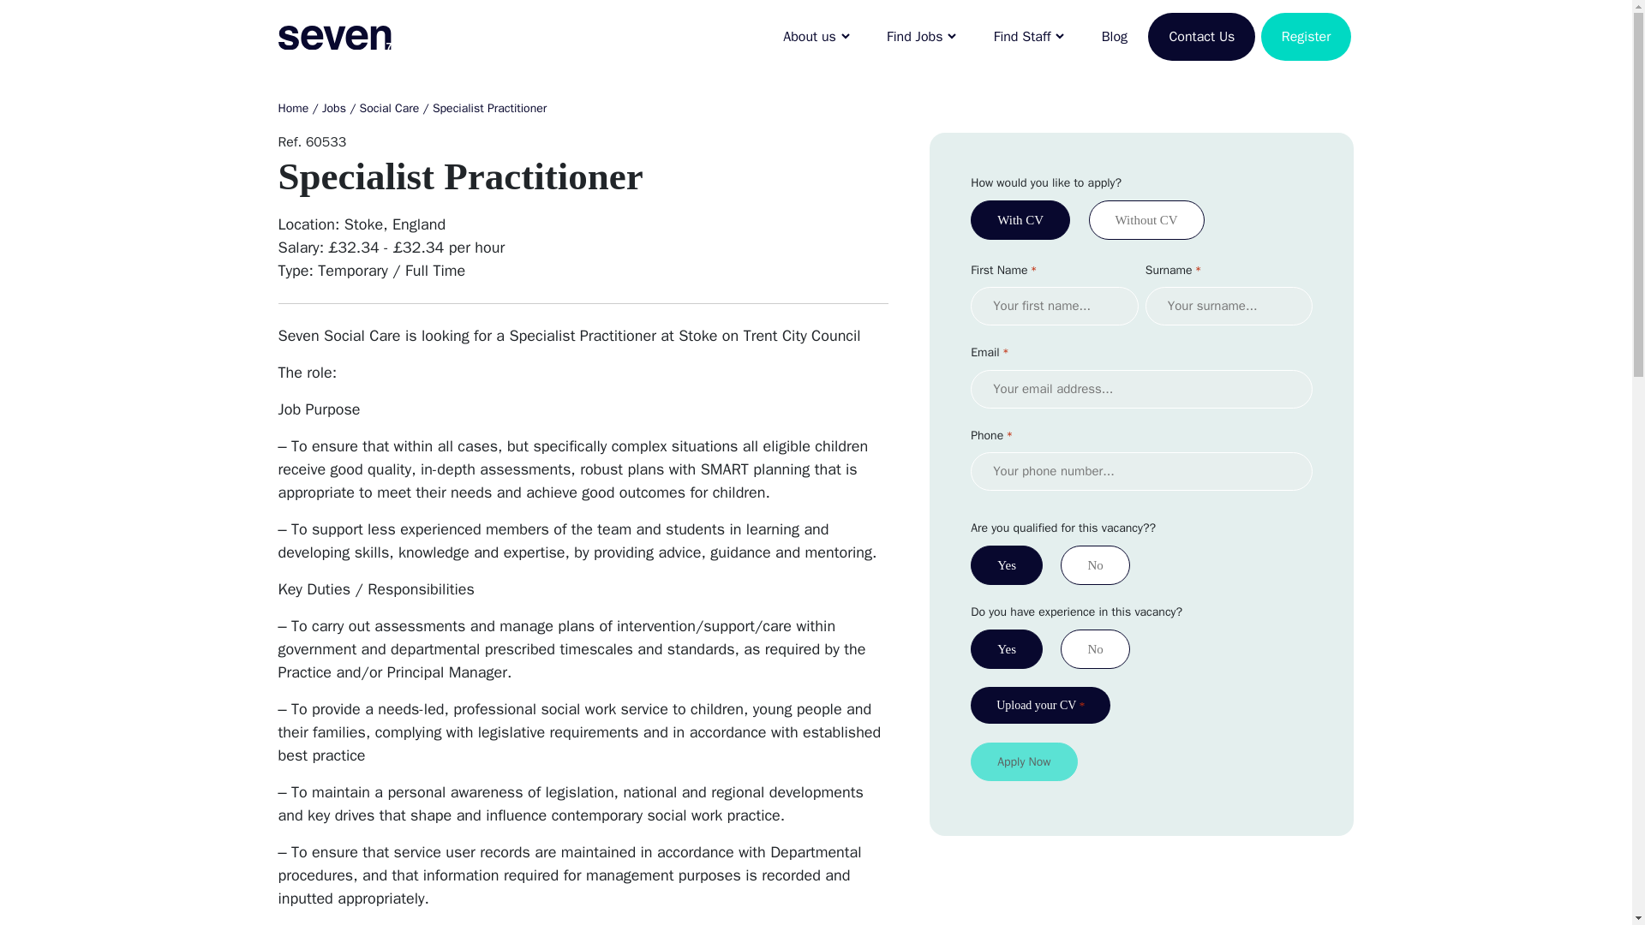  Describe the element at coordinates (342, 36) in the screenshot. I see `Seven Resourcing` at that location.